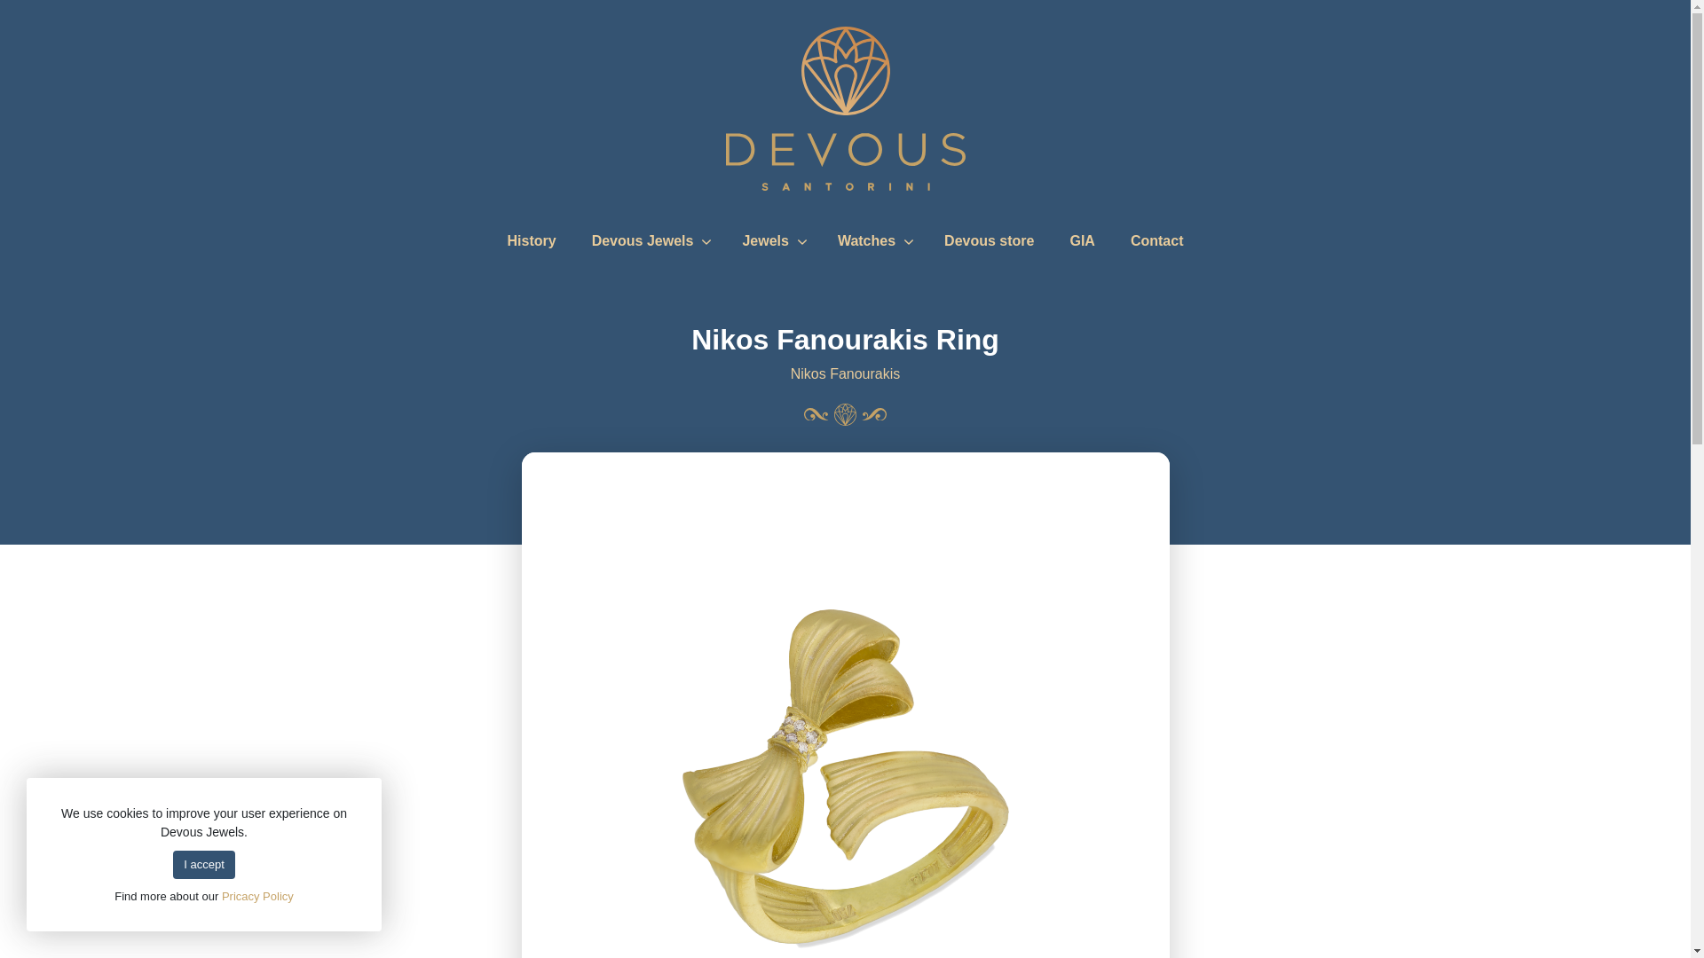 This screenshot has width=1704, height=958. Describe the element at coordinates (845, 161) in the screenshot. I see `devous` at that location.